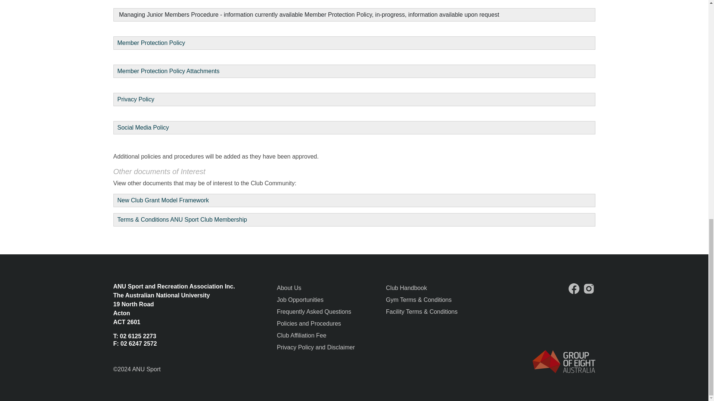  Describe the element at coordinates (314, 311) in the screenshot. I see `Frequently Asked Questions` at that location.